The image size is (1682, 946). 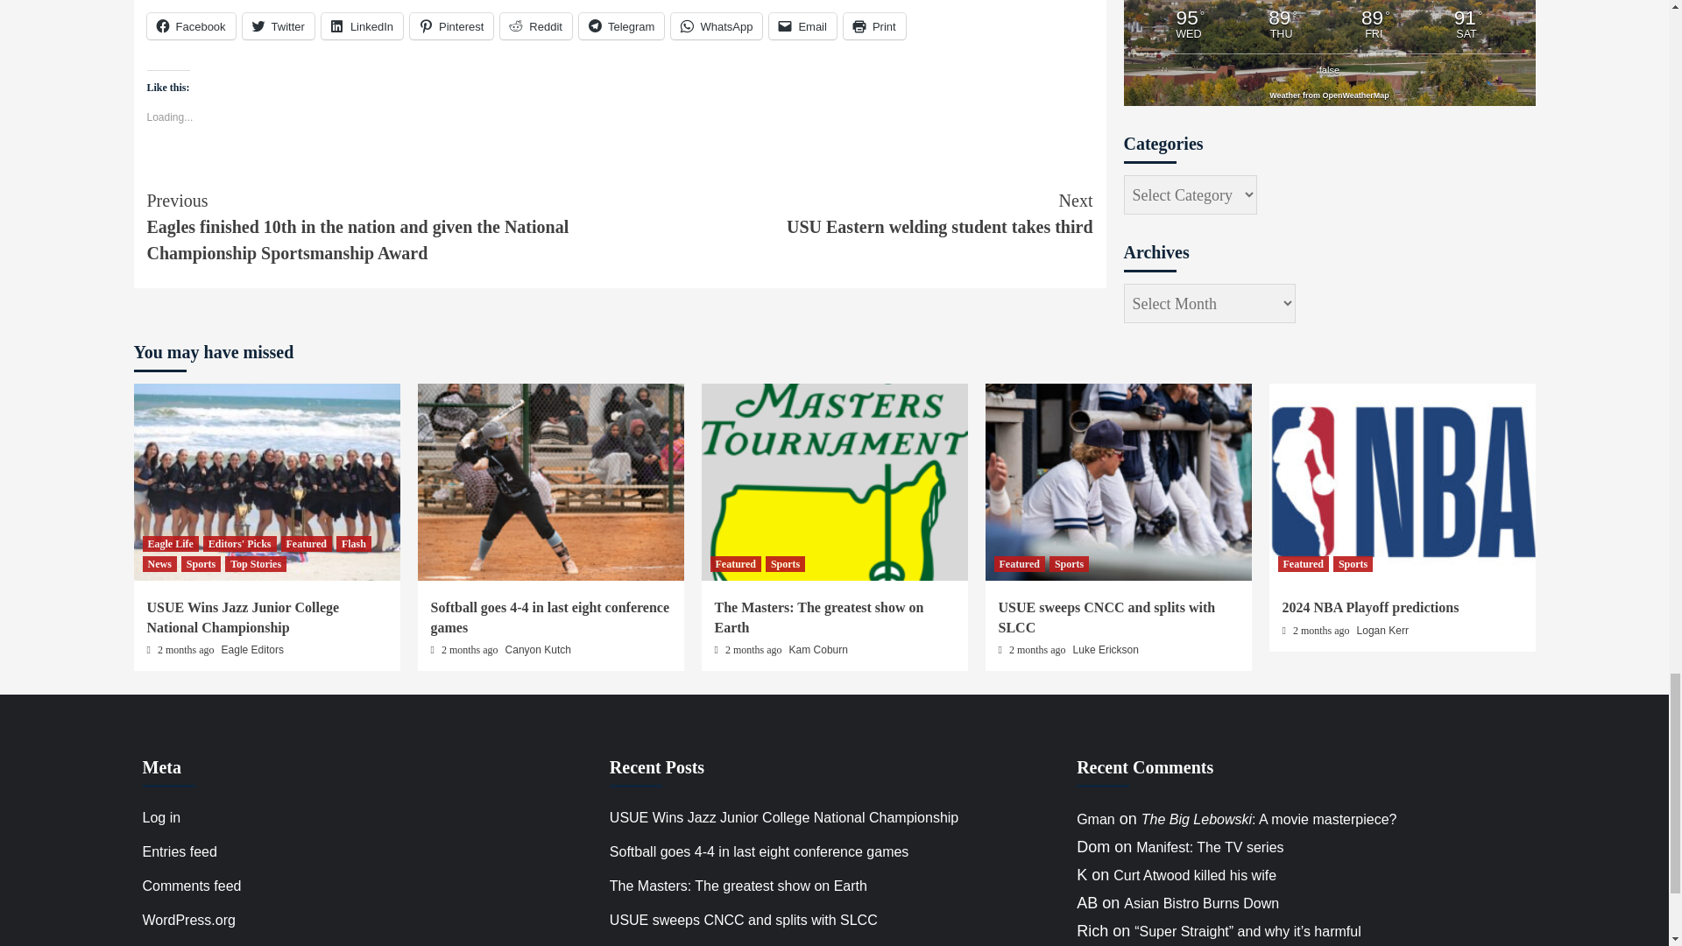 What do you see at coordinates (1106, 650) in the screenshot?
I see `Posts by Luke Erickson` at bounding box center [1106, 650].